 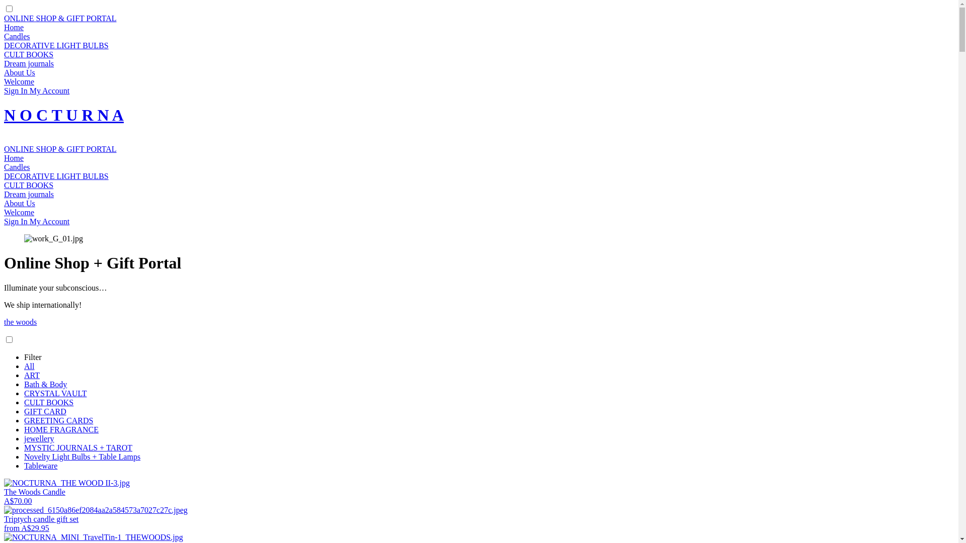 I want to click on ART, so click(x=32, y=375).